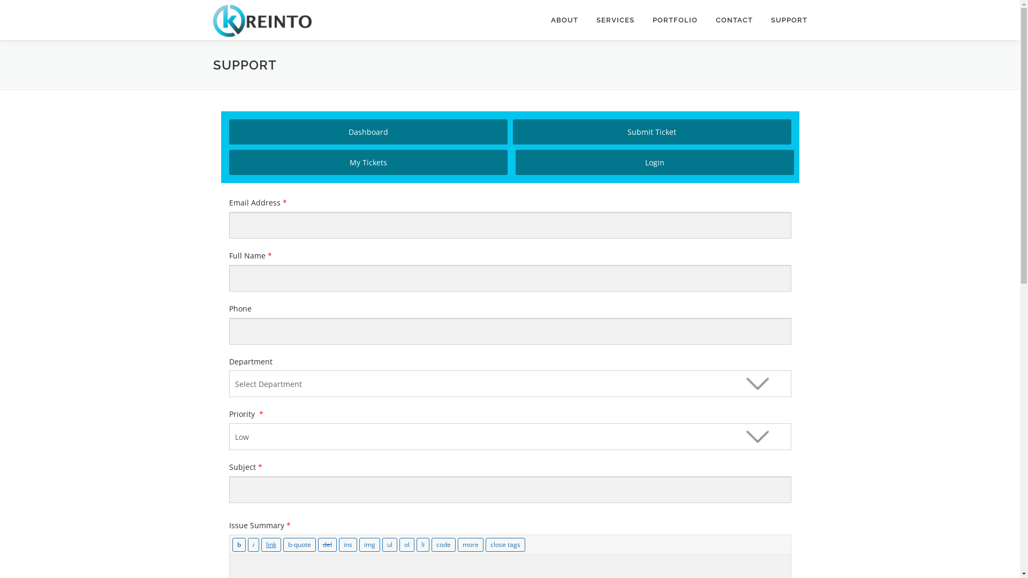 The width and height of the screenshot is (1028, 578). Describe the element at coordinates (368, 163) in the screenshot. I see `My Tickets` at that location.